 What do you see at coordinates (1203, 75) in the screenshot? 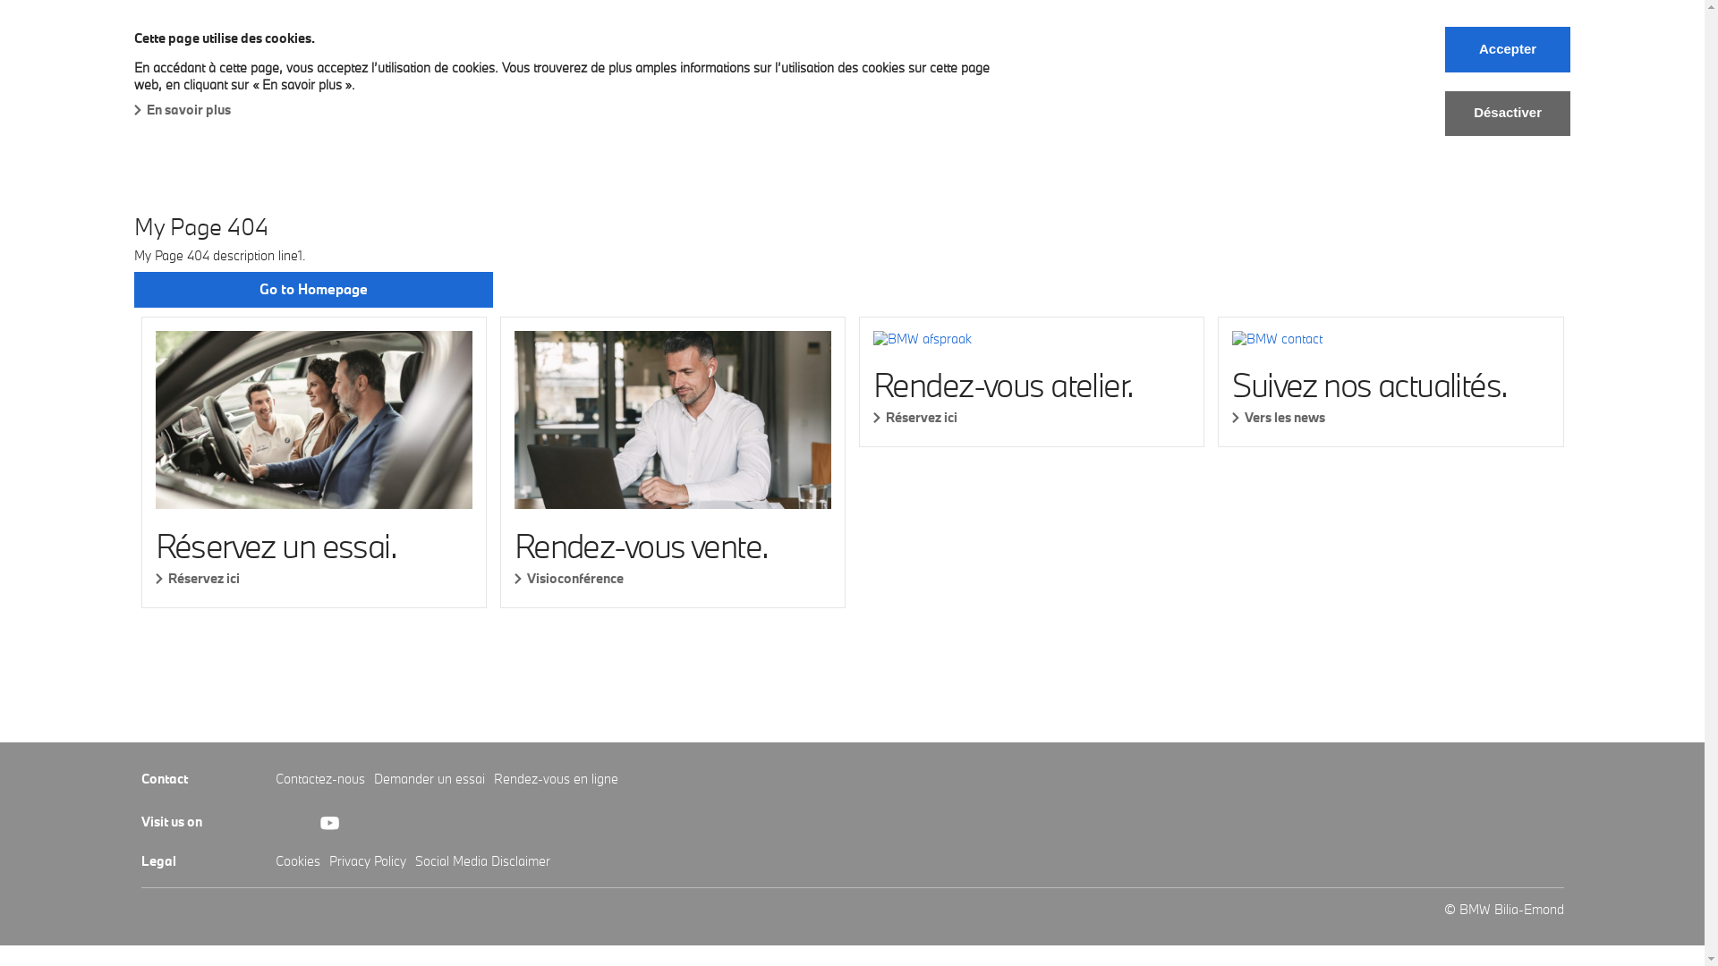
I see `Contact` at bounding box center [1203, 75].